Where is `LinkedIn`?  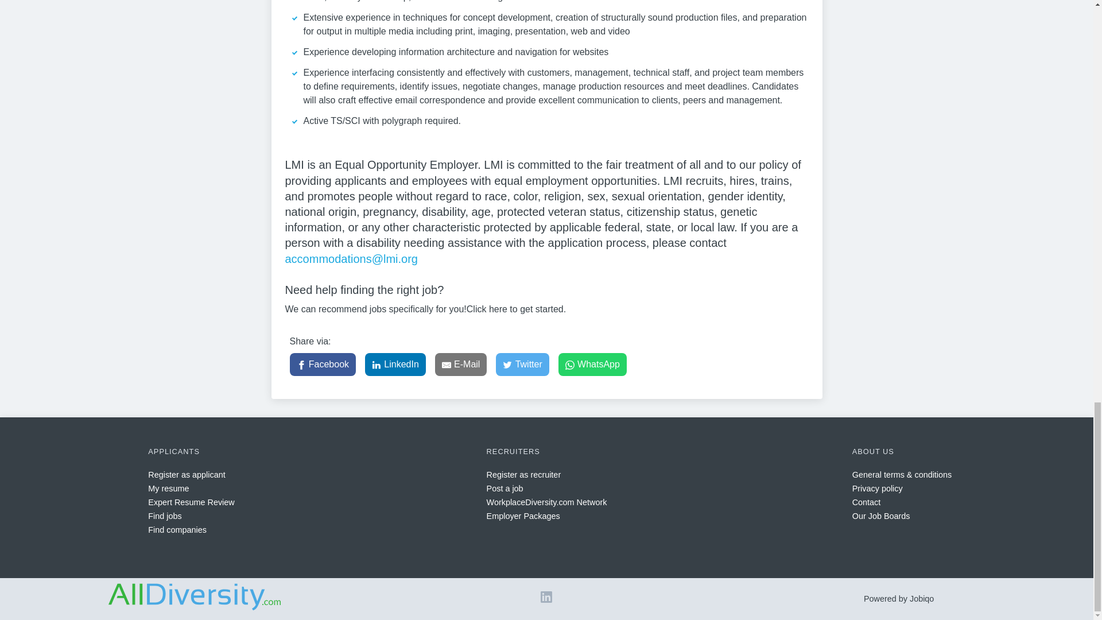
LinkedIn is located at coordinates (395, 364).